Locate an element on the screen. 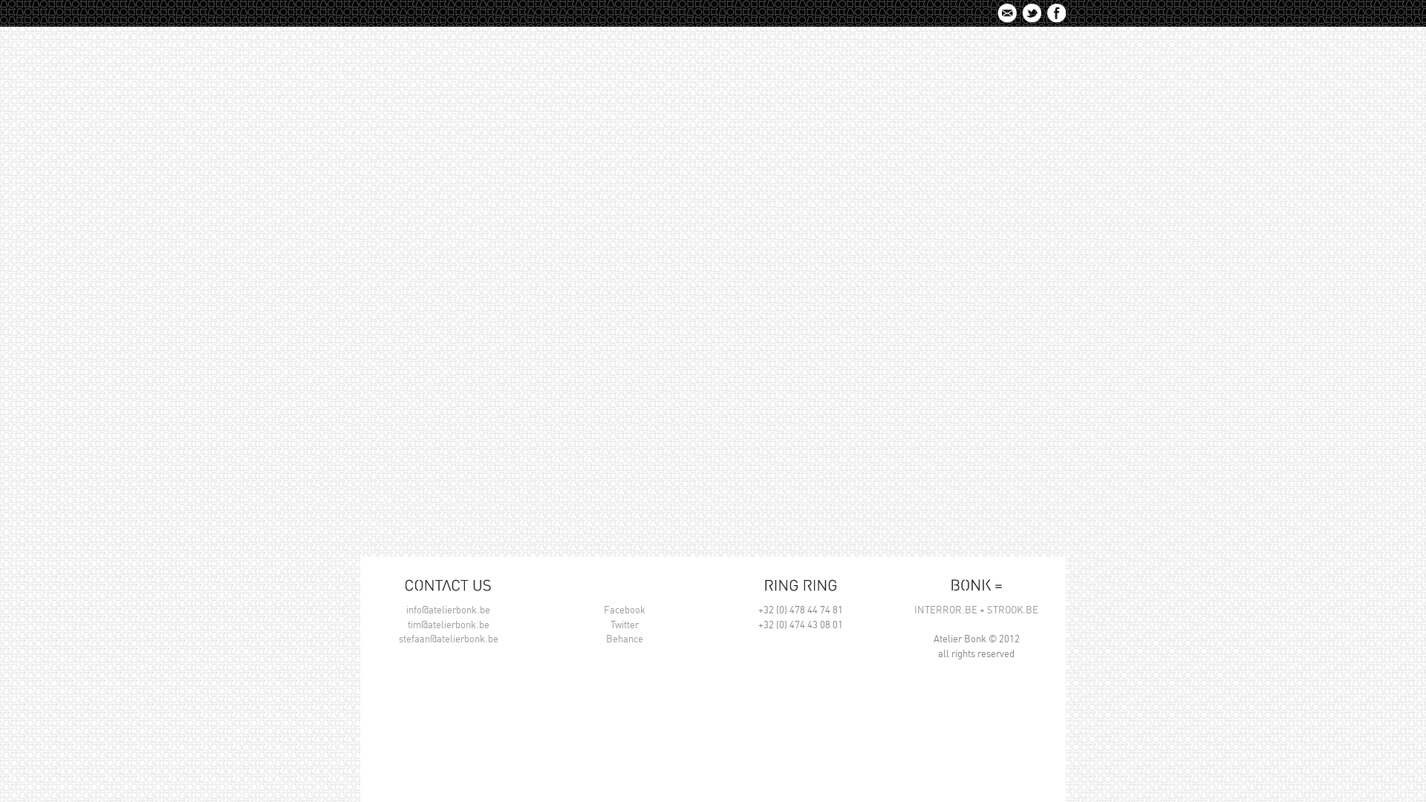 This screenshot has width=1426, height=802. stefaan@atelierbonk.be is located at coordinates (448, 639).